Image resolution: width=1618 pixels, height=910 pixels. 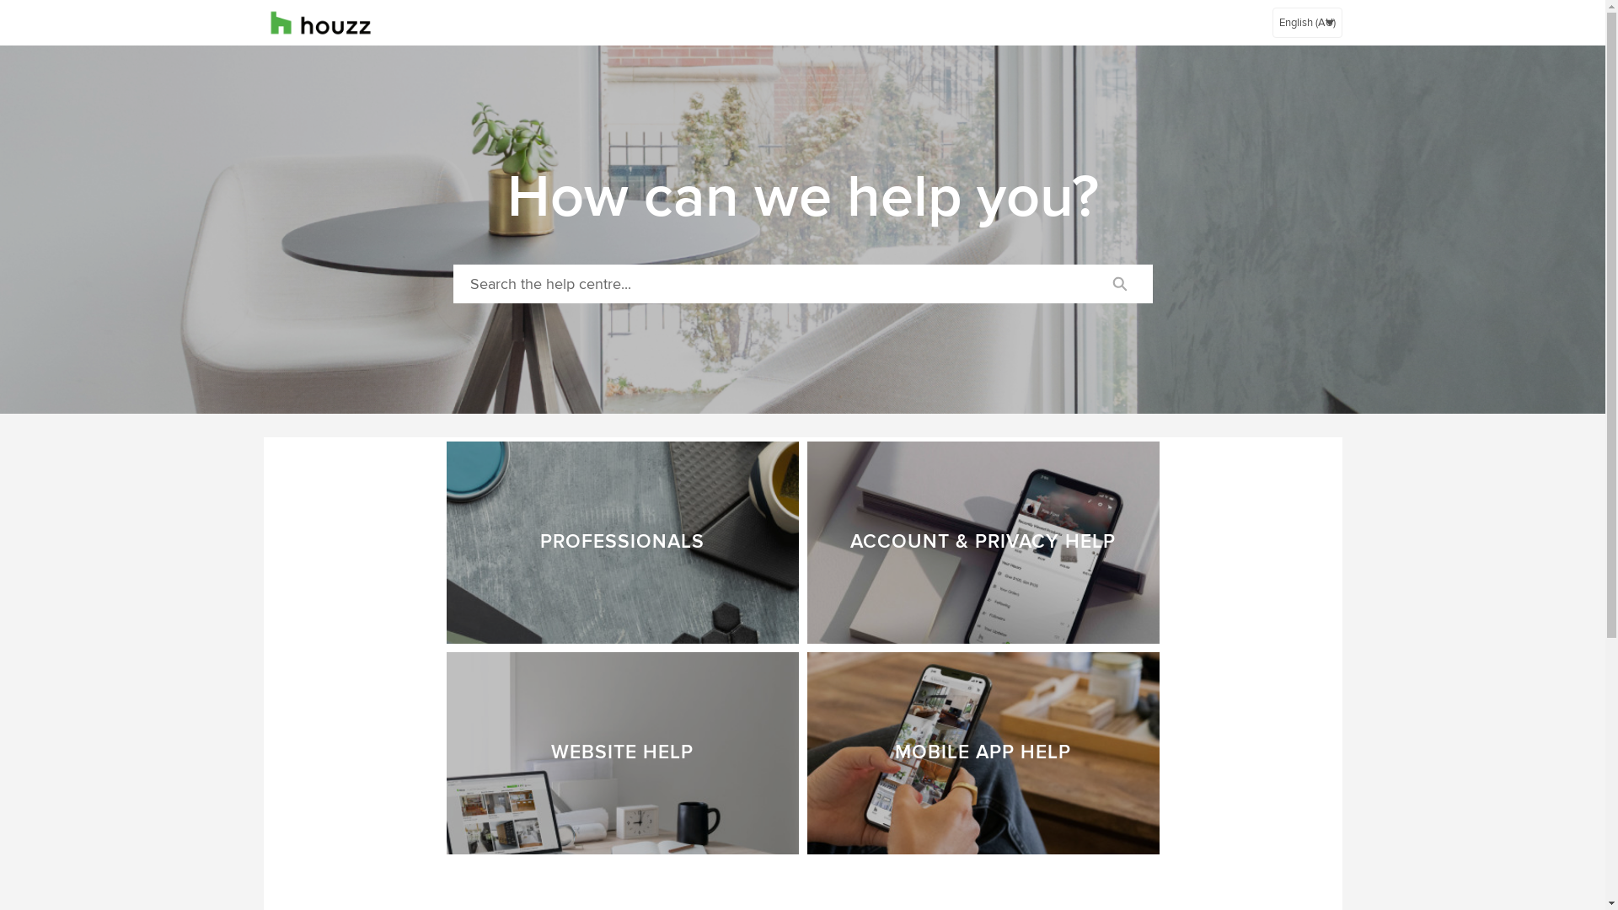 What do you see at coordinates (623, 543) in the screenshot?
I see `PROFESSIONALS` at bounding box center [623, 543].